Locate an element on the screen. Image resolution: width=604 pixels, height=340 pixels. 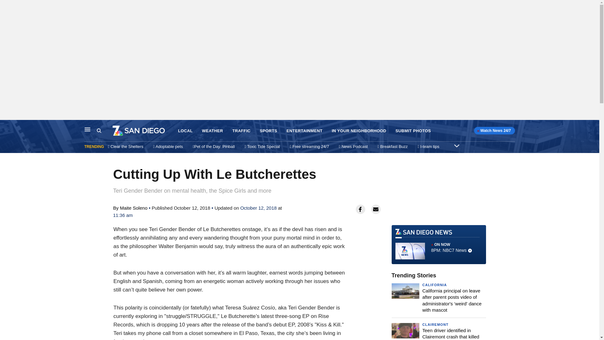
LOCAL is located at coordinates (185, 131).